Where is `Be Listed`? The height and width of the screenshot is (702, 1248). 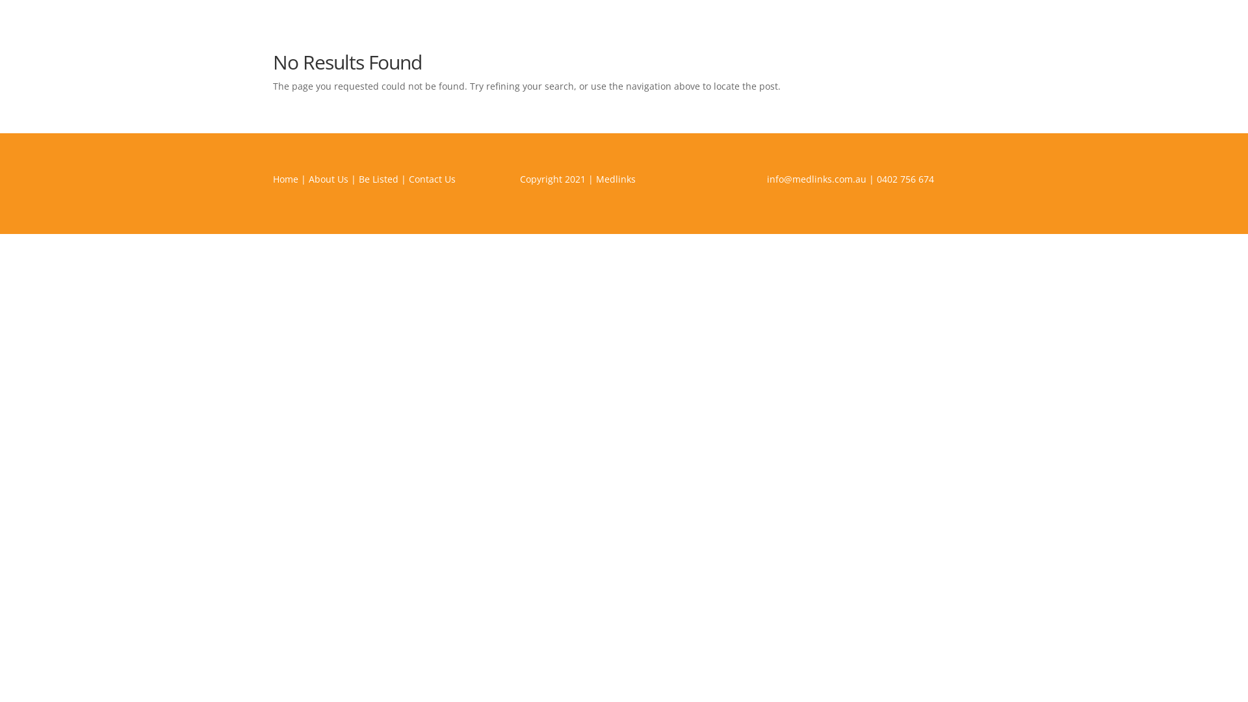 Be Listed is located at coordinates (378, 179).